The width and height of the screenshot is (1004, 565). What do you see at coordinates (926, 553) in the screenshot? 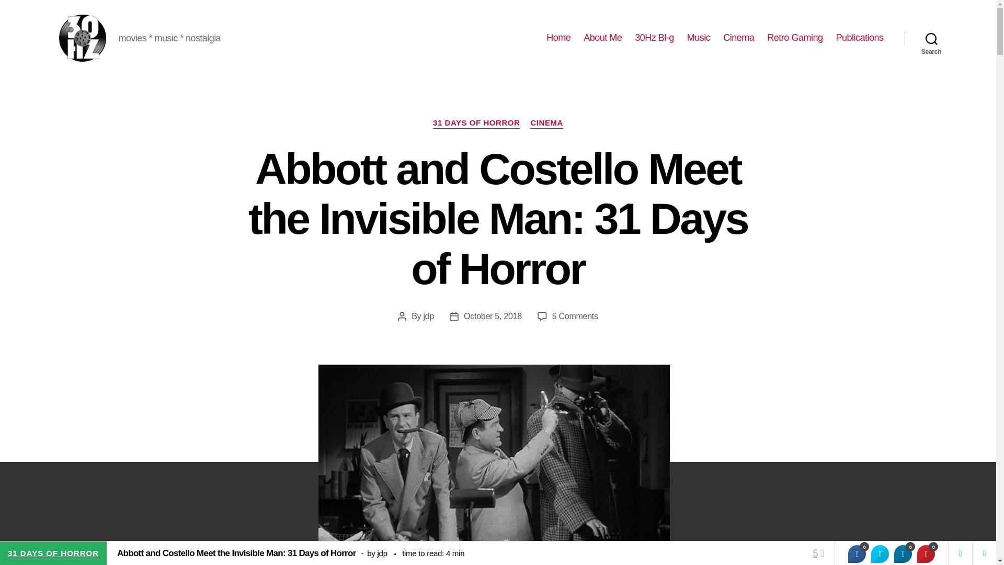
I see `Share on Pinterest` at bounding box center [926, 553].